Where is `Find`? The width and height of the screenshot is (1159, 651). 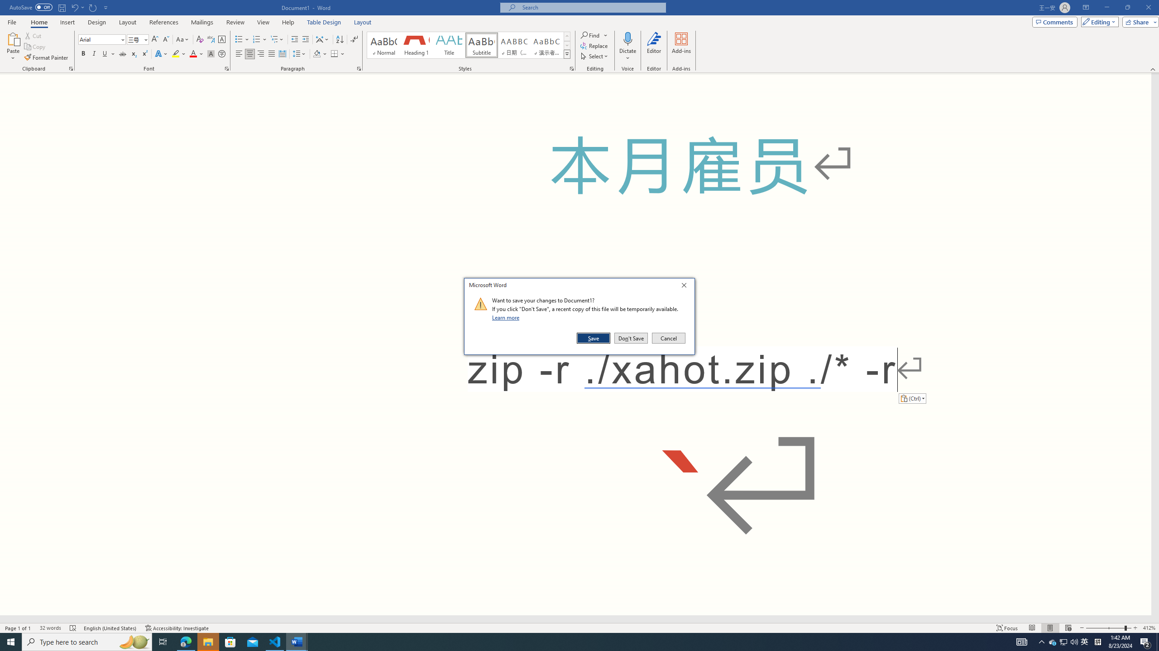 Find is located at coordinates (591, 35).